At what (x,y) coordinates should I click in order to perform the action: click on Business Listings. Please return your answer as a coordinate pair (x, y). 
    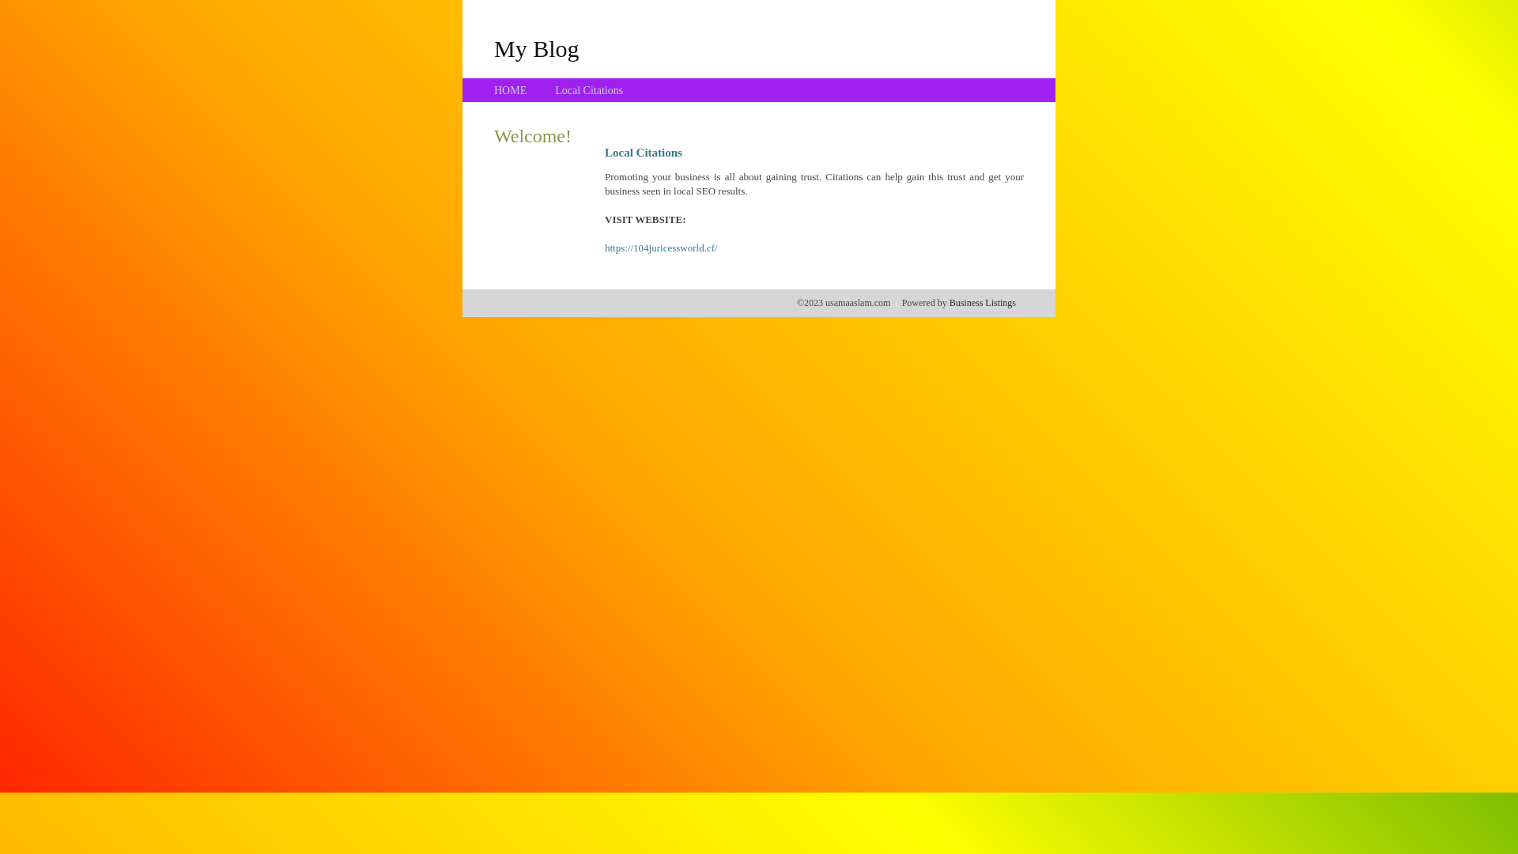
    Looking at the image, I should click on (983, 303).